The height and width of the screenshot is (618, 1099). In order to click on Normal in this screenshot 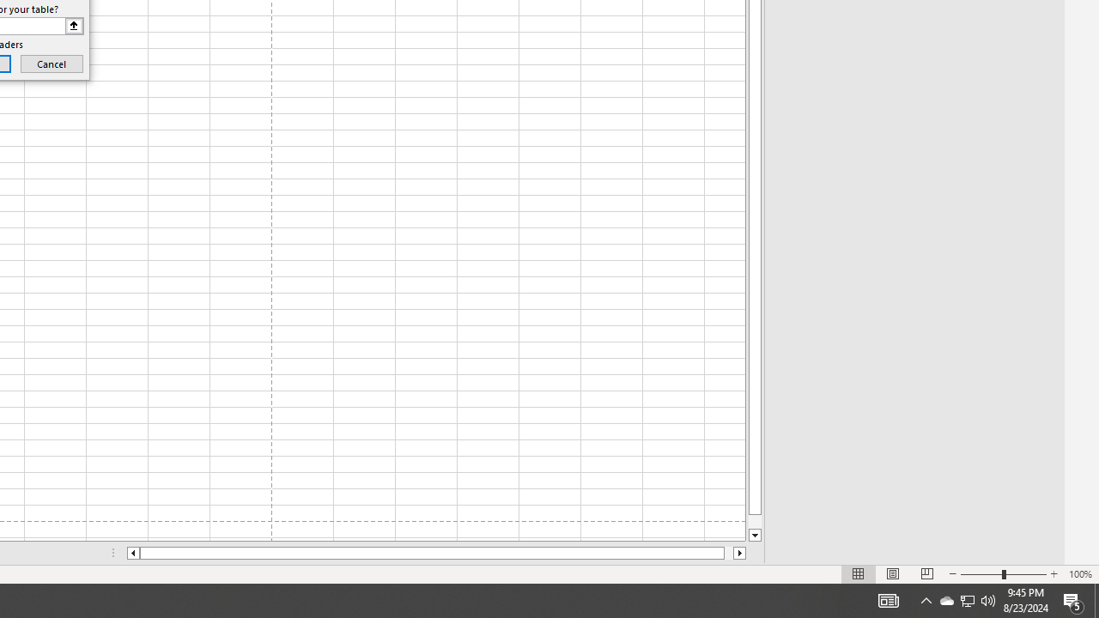, I will do `click(859, 573)`.